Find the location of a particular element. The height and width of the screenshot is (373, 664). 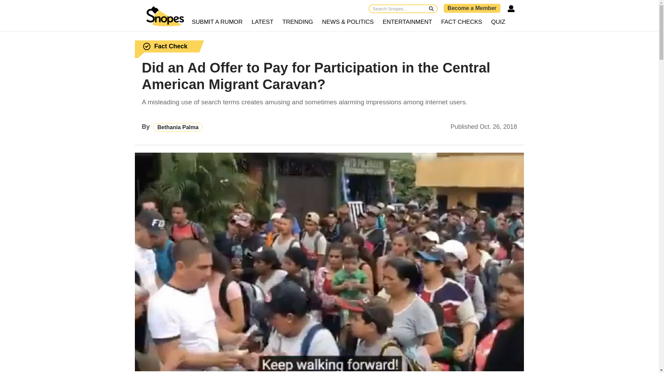

ENTERTAINMENT is located at coordinates (407, 22).